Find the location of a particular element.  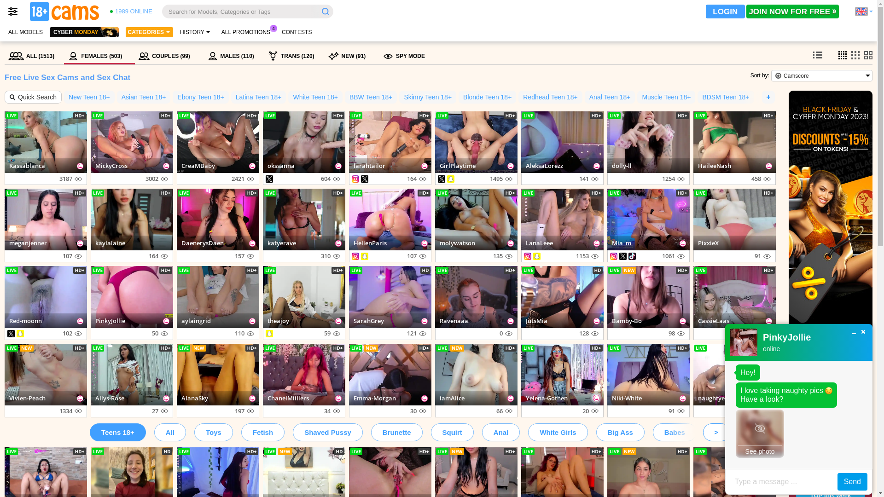

naughtyebonyy is located at coordinates (720, 398).